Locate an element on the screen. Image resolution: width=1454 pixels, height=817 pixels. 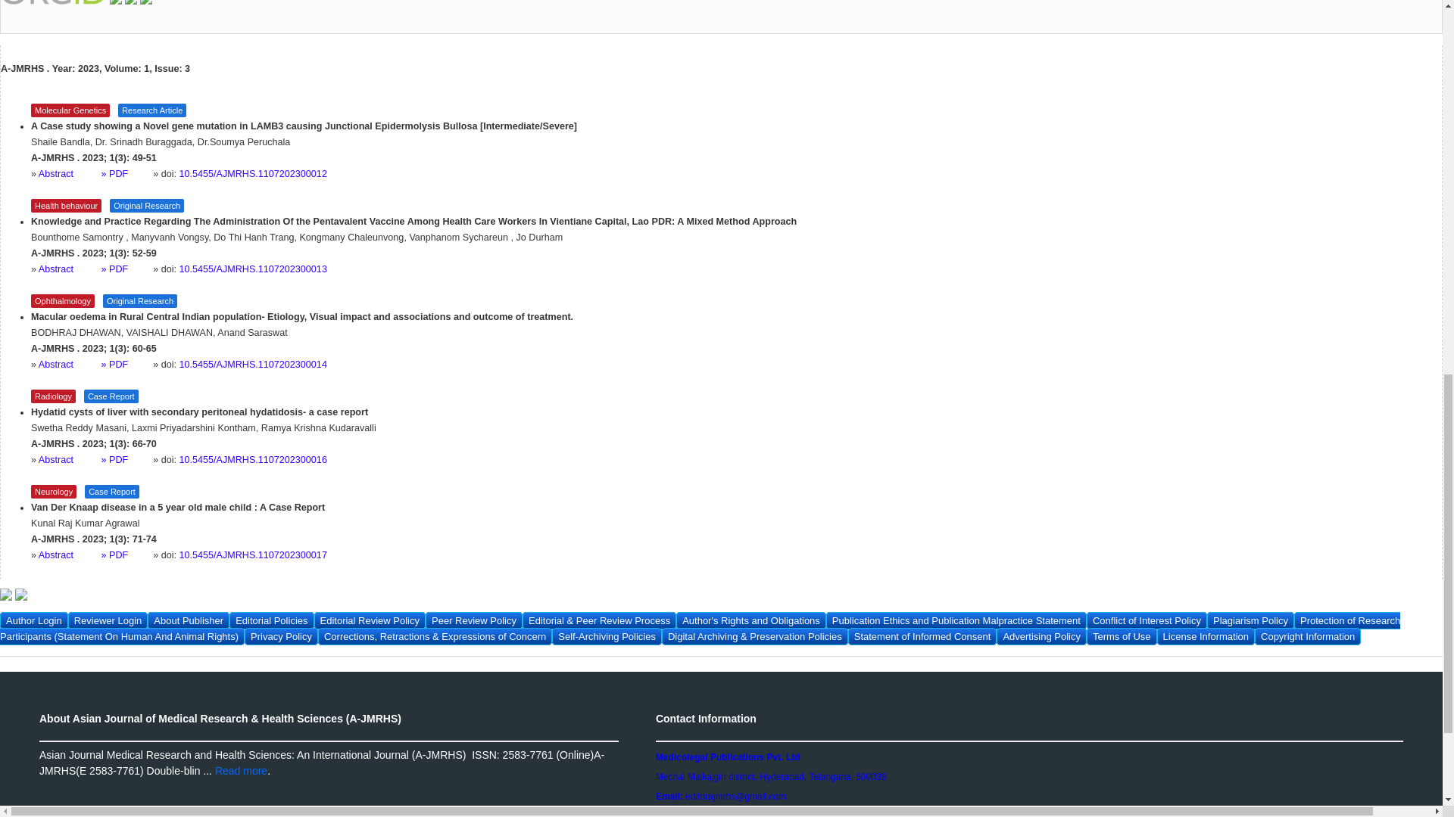
Abstract is located at coordinates (70, 173).